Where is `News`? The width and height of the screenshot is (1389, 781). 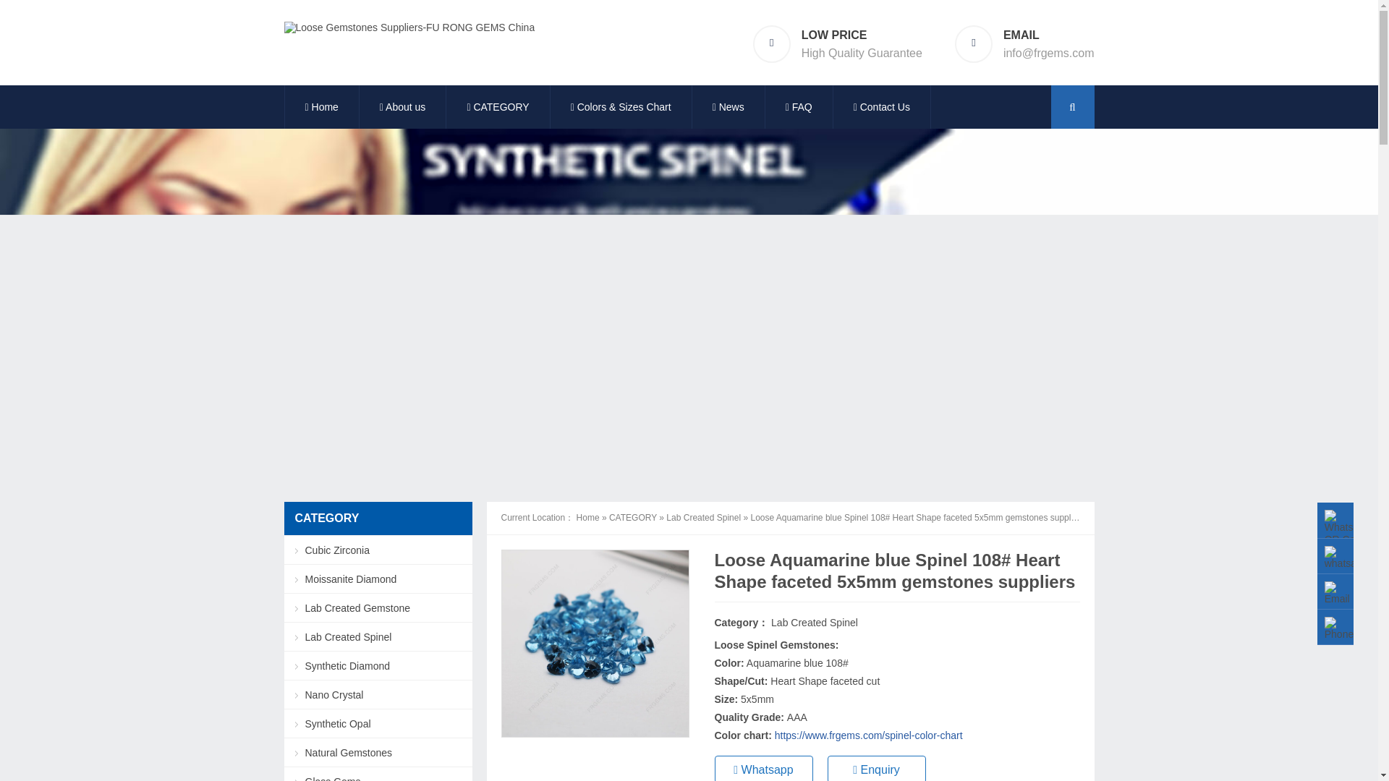 News is located at coordinates (728, 110).